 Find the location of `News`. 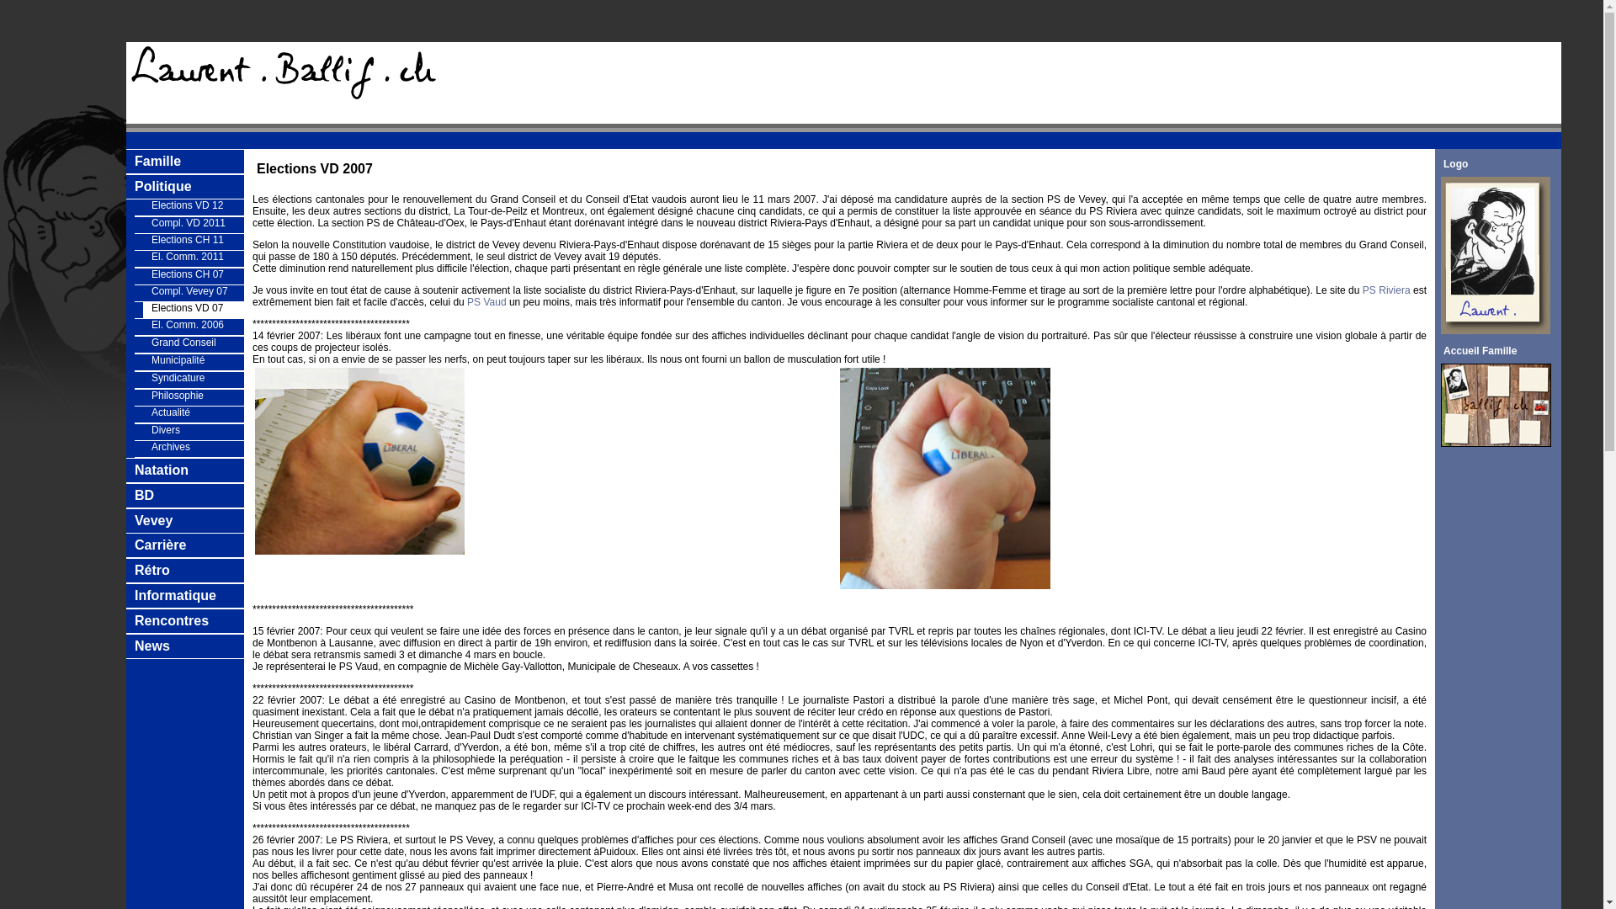

News is located at coordinates (152, 646).